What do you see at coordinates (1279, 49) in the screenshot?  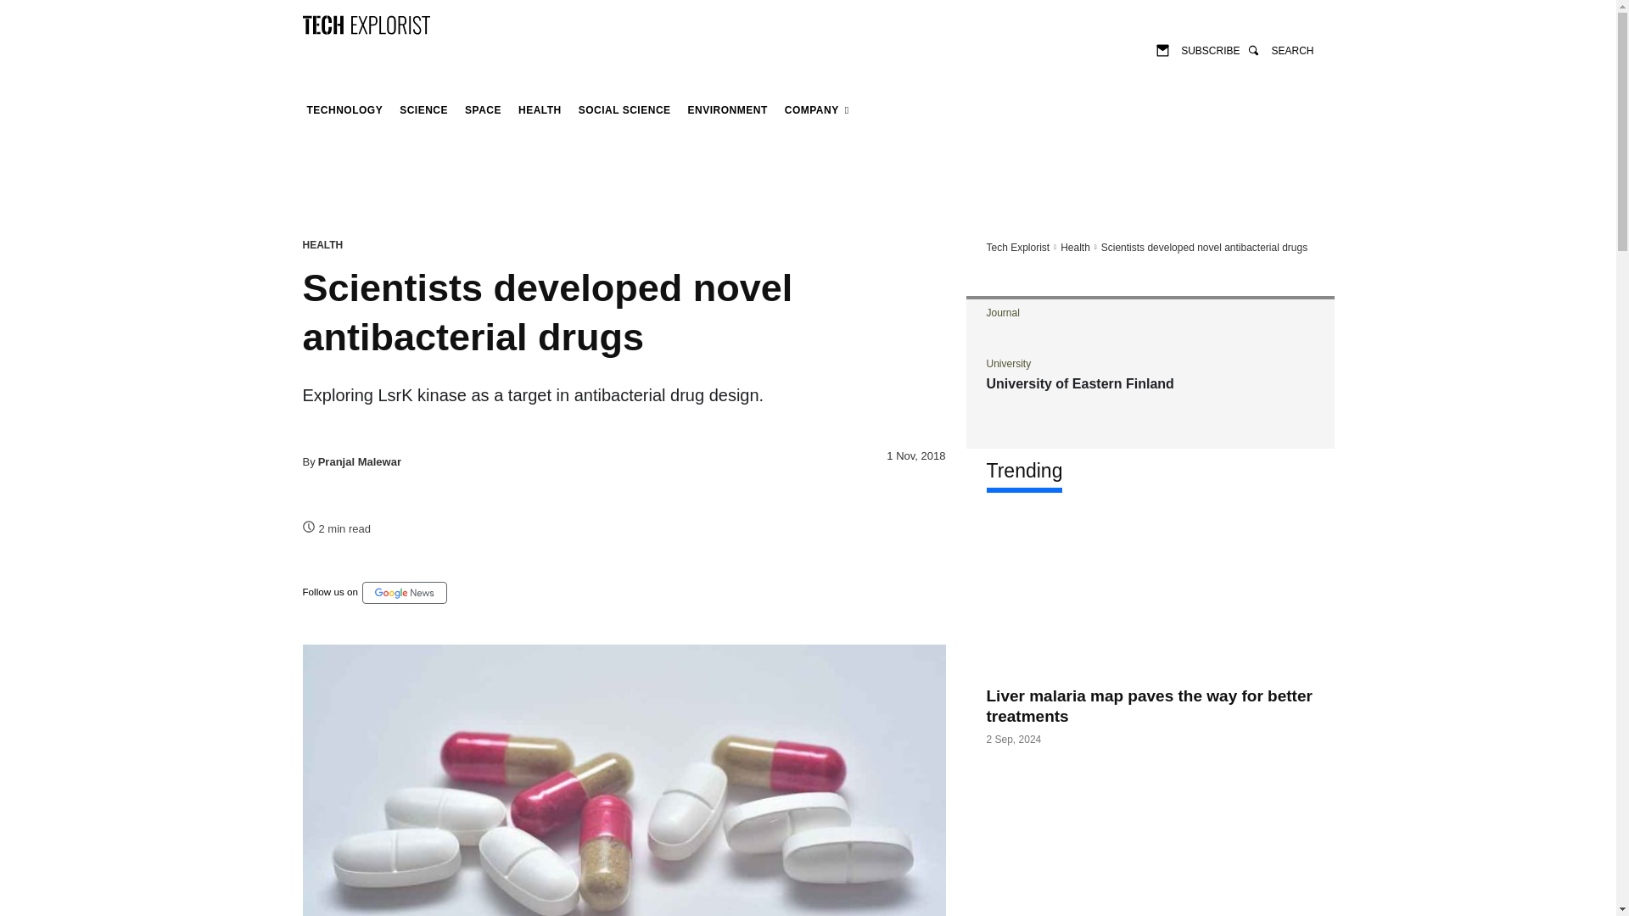 I see `SEARCH` at bounding box center [1279, 49].